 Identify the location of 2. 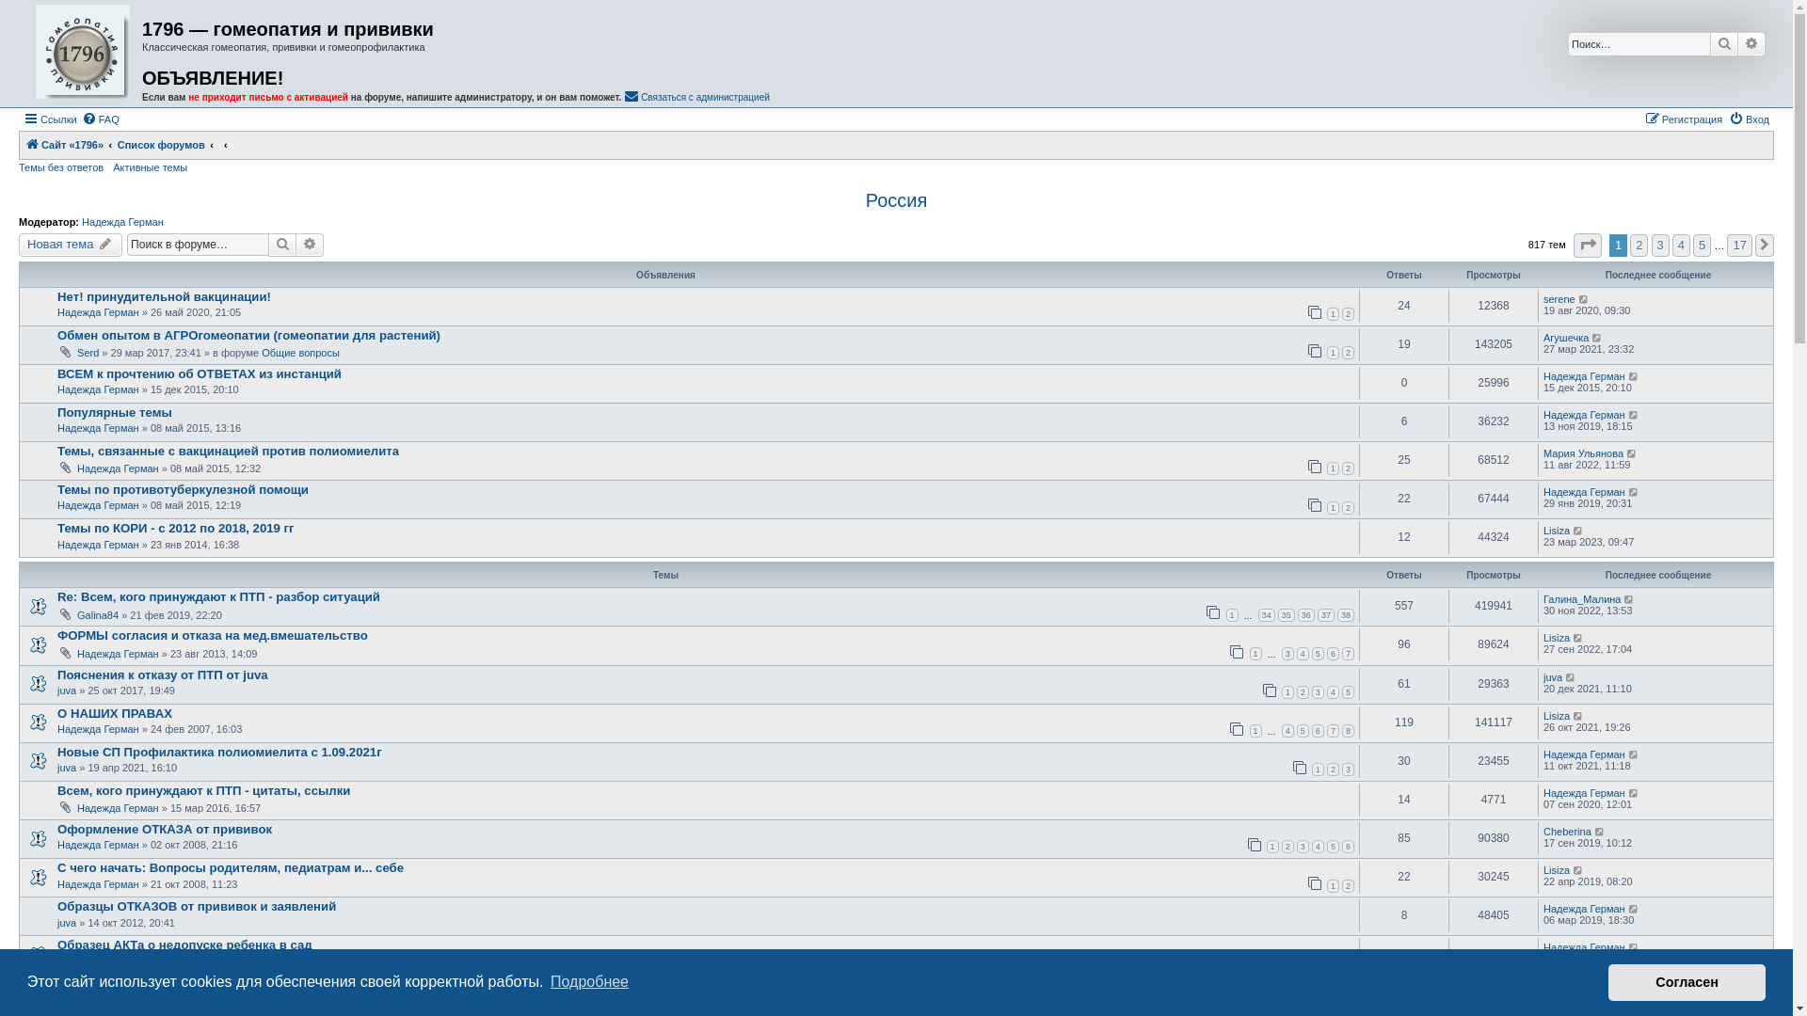
(1287, 847).